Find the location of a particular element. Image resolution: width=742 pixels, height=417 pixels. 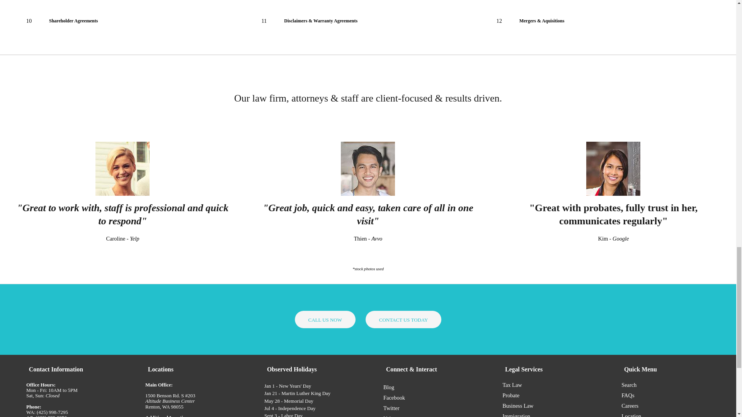

CALL US NOW is located at coordinates (325, 319).